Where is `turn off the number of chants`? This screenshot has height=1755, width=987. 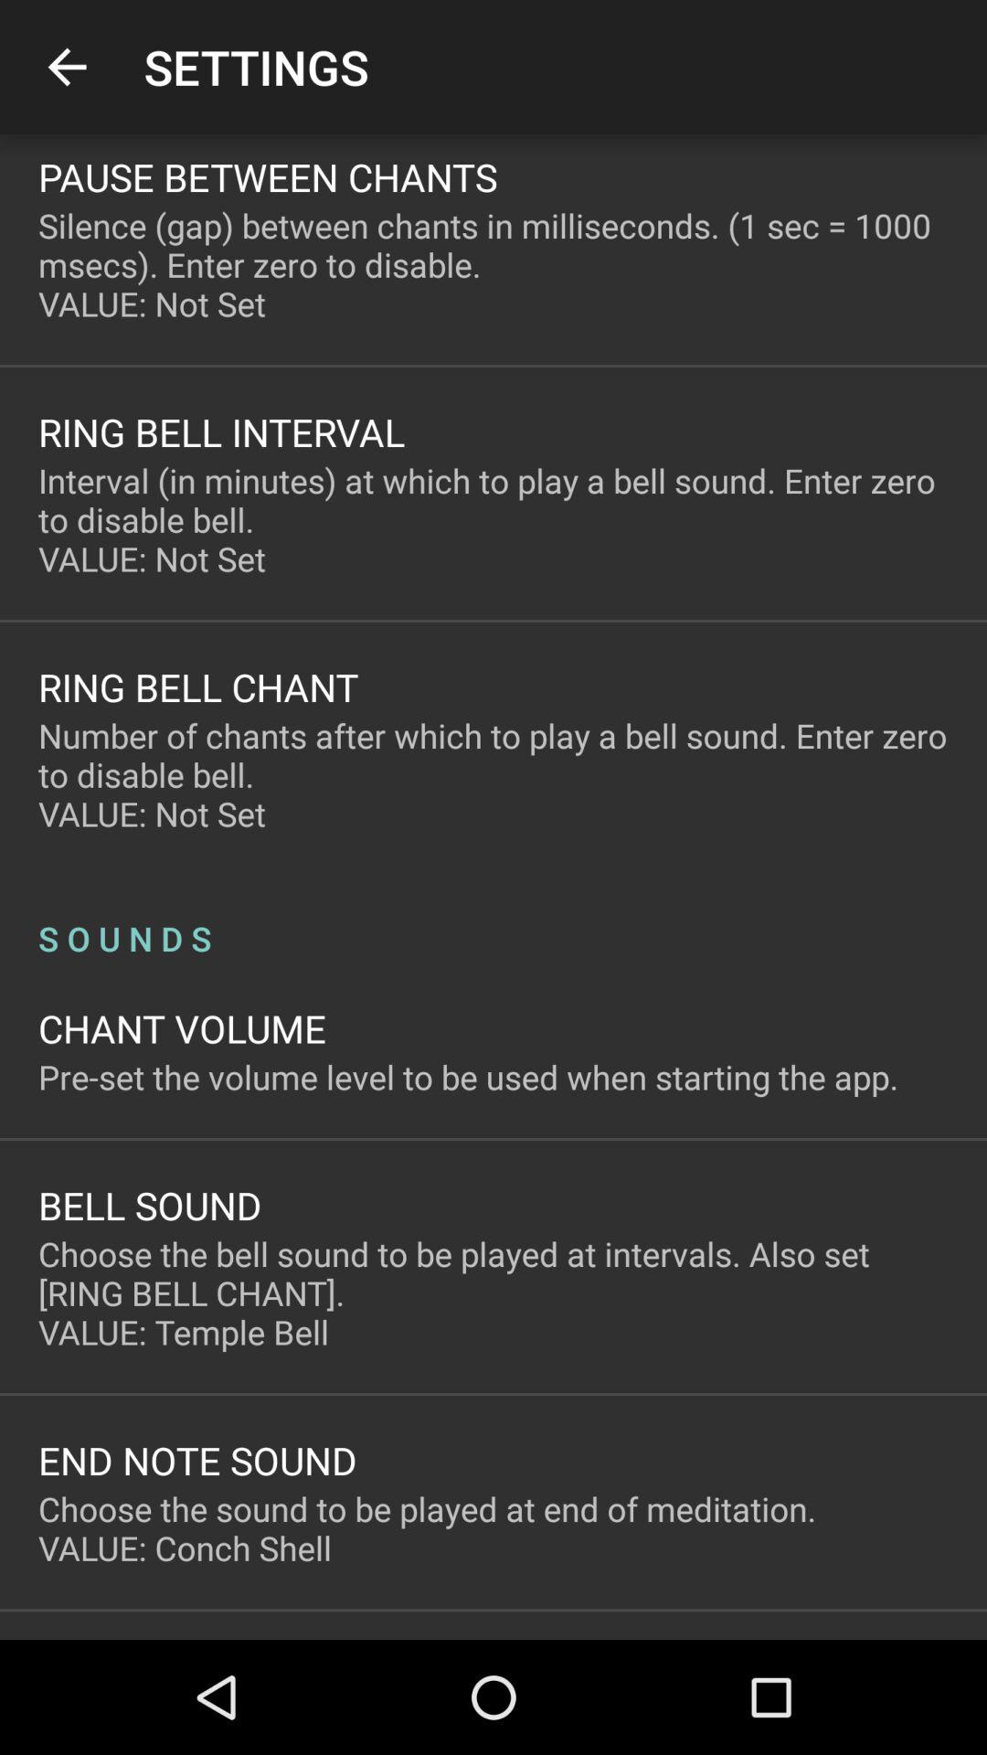 turn off the number of chants is located at coordinates (493, 775).